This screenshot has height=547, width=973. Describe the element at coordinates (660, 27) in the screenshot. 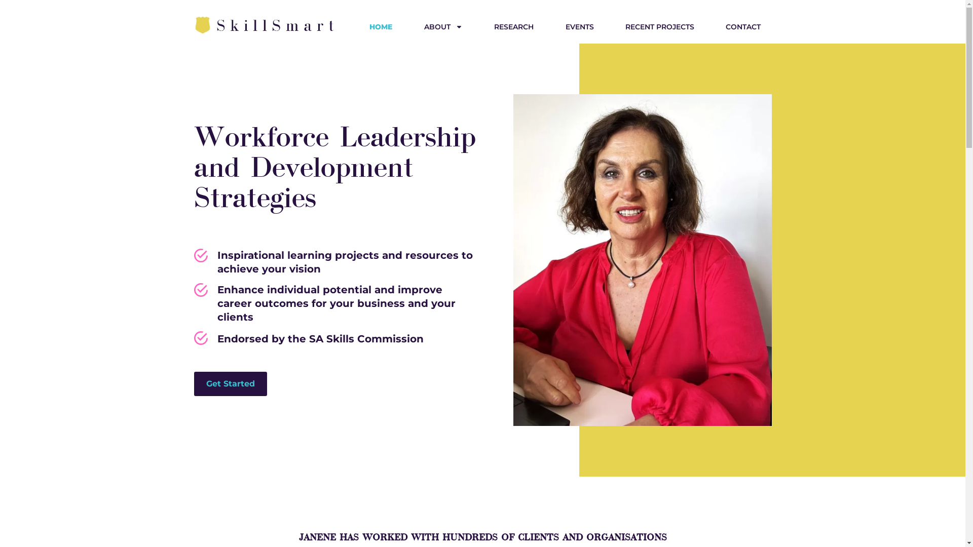

I see `RECENT PROJECTS` at that location.